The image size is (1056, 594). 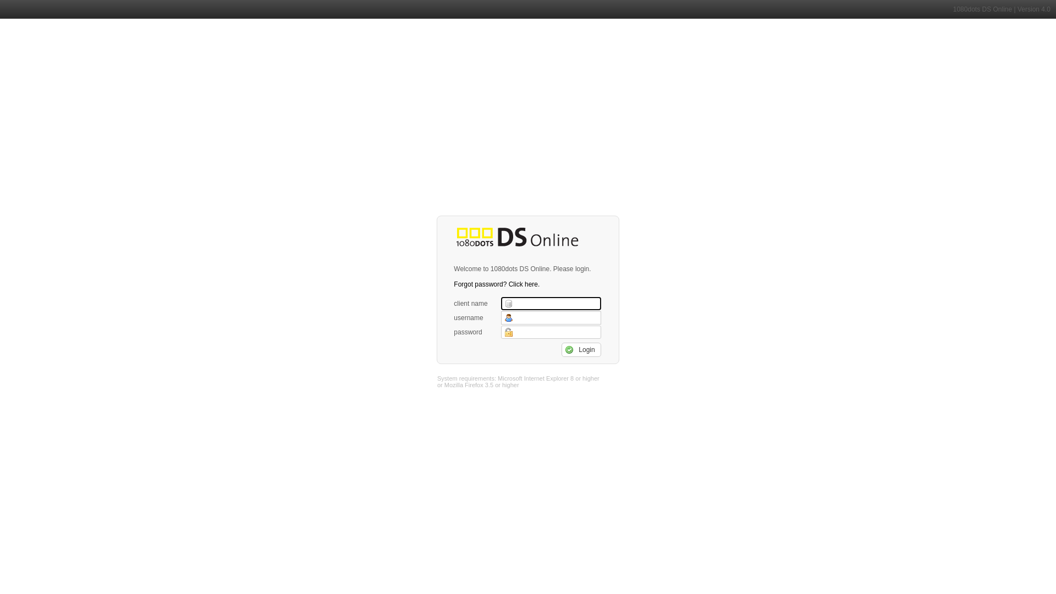 I want to click on Forgot password? Click here., so click(x=497, y=284).